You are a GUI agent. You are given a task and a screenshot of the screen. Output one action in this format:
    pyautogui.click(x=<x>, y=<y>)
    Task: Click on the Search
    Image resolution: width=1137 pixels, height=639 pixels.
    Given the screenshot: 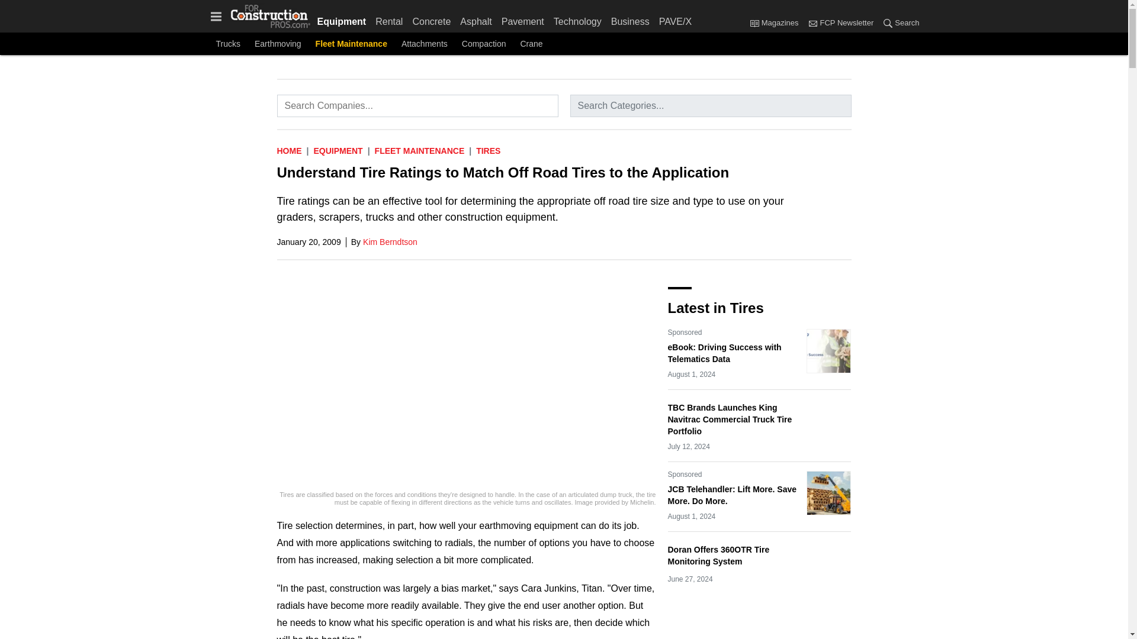 What is the action you would take?
    pyautogui.click(x=888, y=22)
    